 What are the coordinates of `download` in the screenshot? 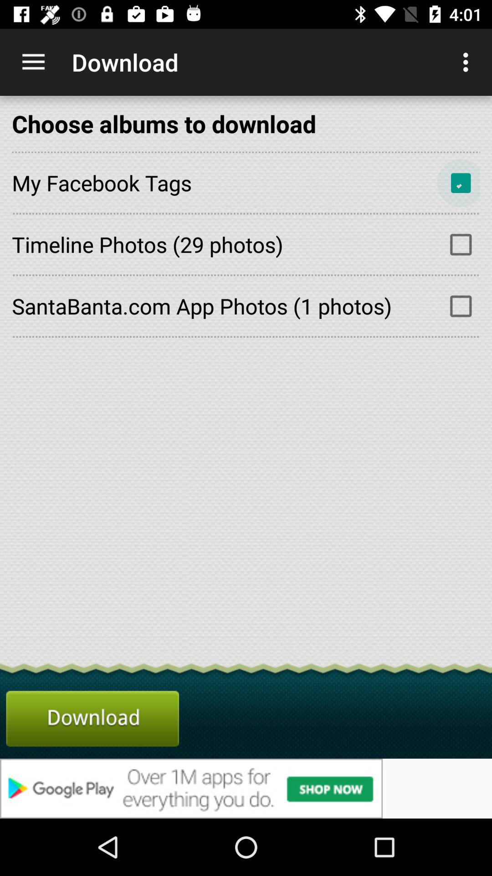 It's located at (92, 719).